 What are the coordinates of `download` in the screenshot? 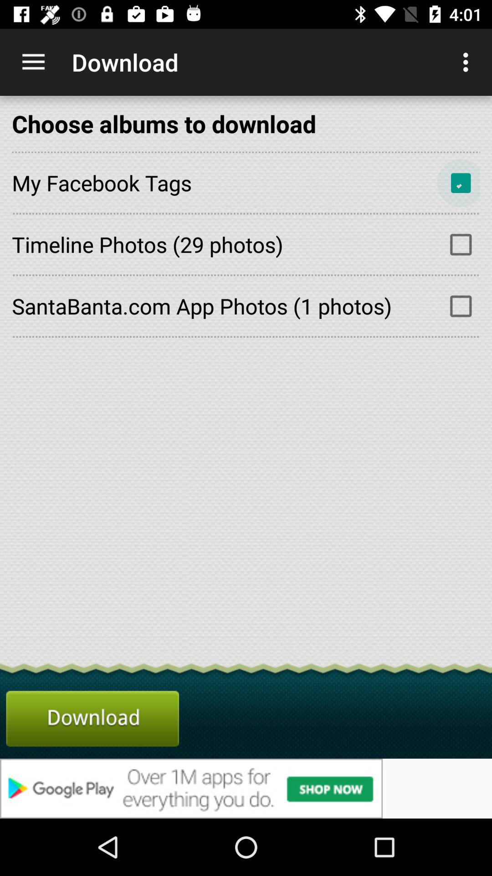 It's located at (92, 719).